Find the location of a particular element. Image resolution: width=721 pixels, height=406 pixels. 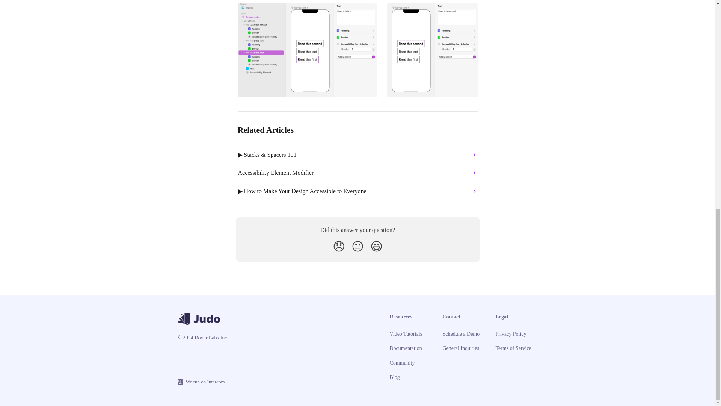

Blog is located at coordinates (395, 377).